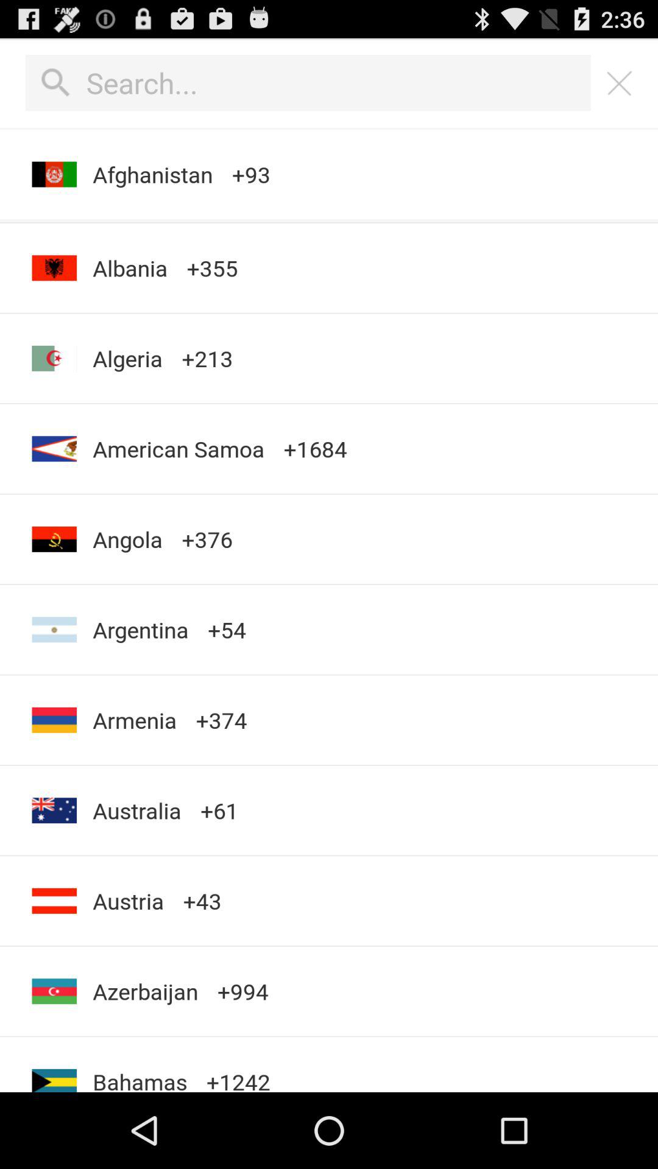  What do you see at coordinates (140, 630) in the screenshot?
I see `tap argentina icon` at bounding box center [140, 630].